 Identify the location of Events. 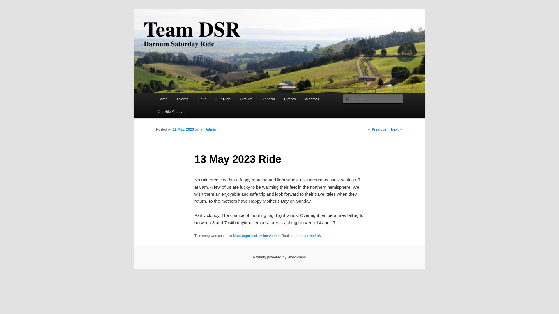
(290, 99).